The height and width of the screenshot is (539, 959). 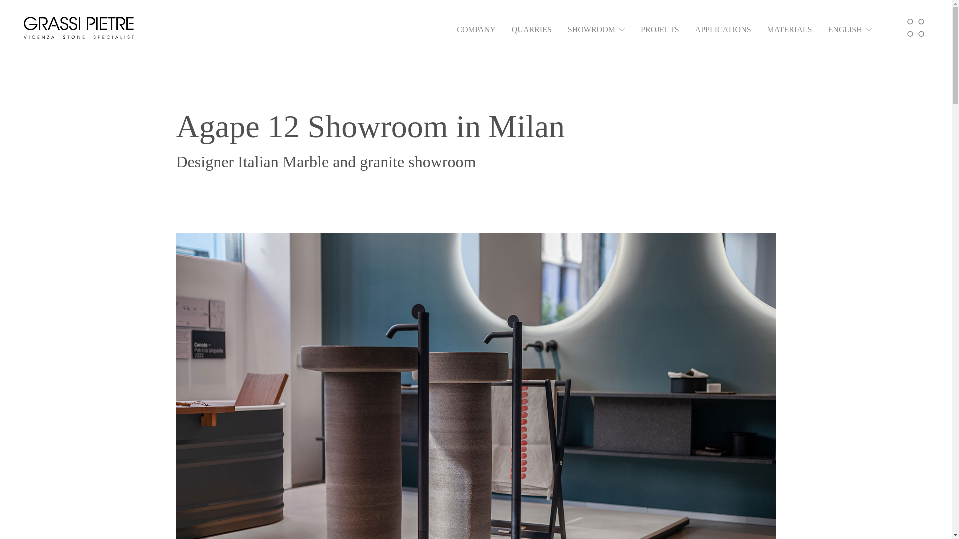 I want to click on PROJECTS, so click(x=659, y=30).